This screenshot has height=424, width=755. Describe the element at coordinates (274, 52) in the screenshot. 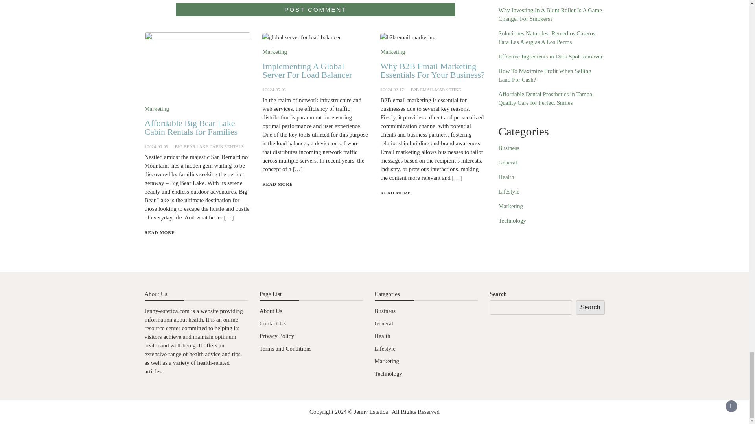

I see `Marketing` at that location.